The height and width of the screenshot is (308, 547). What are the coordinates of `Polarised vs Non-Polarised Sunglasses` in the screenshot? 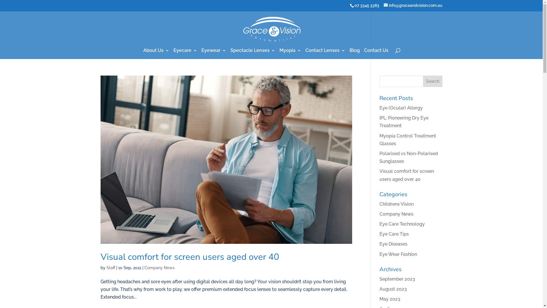 It's located at (409, 157).